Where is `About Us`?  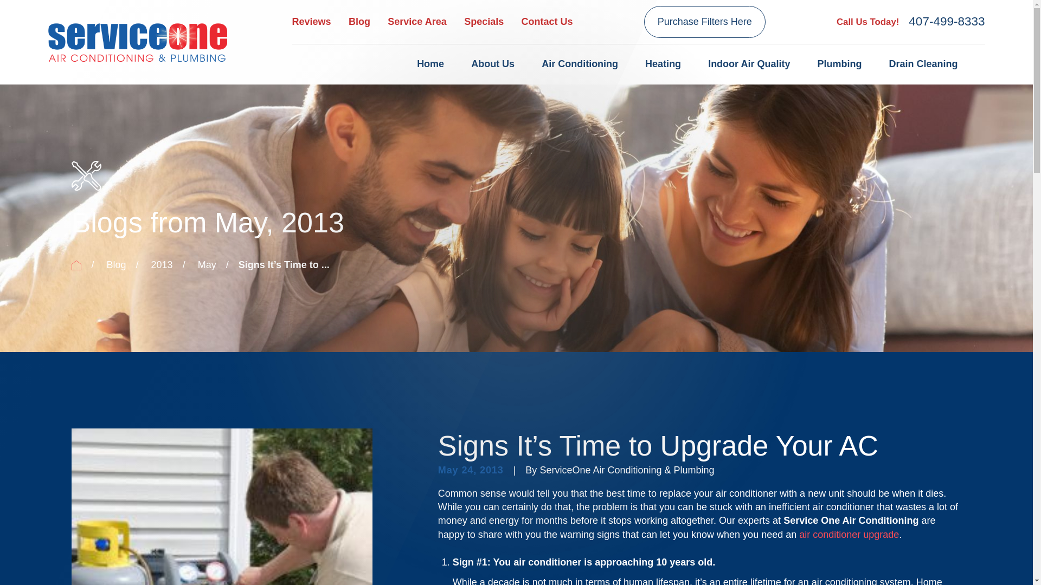 About Us is located at coordinates (492, 64).